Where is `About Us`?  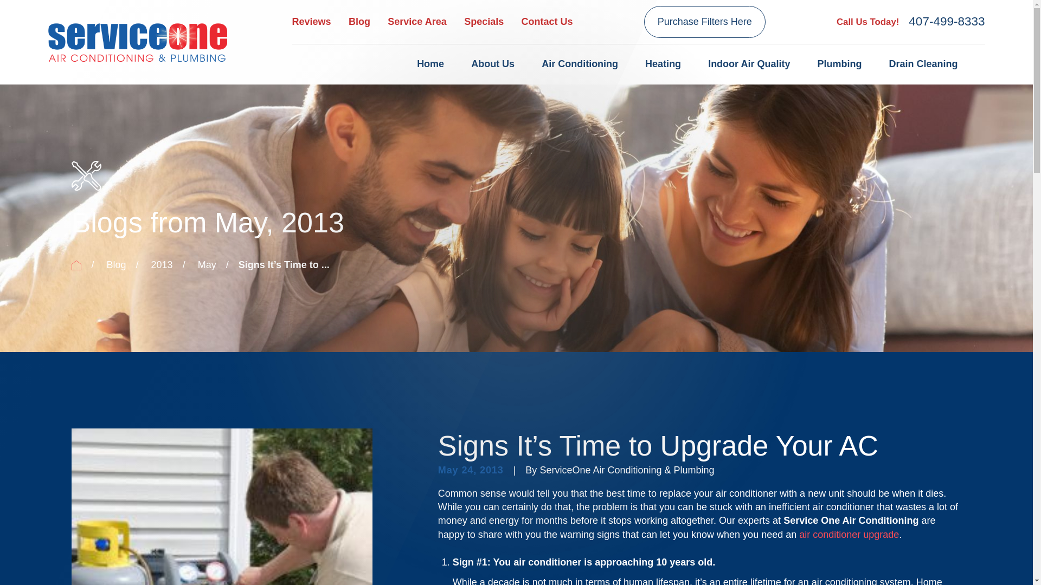 About Us is located at coordinates (492, 64).